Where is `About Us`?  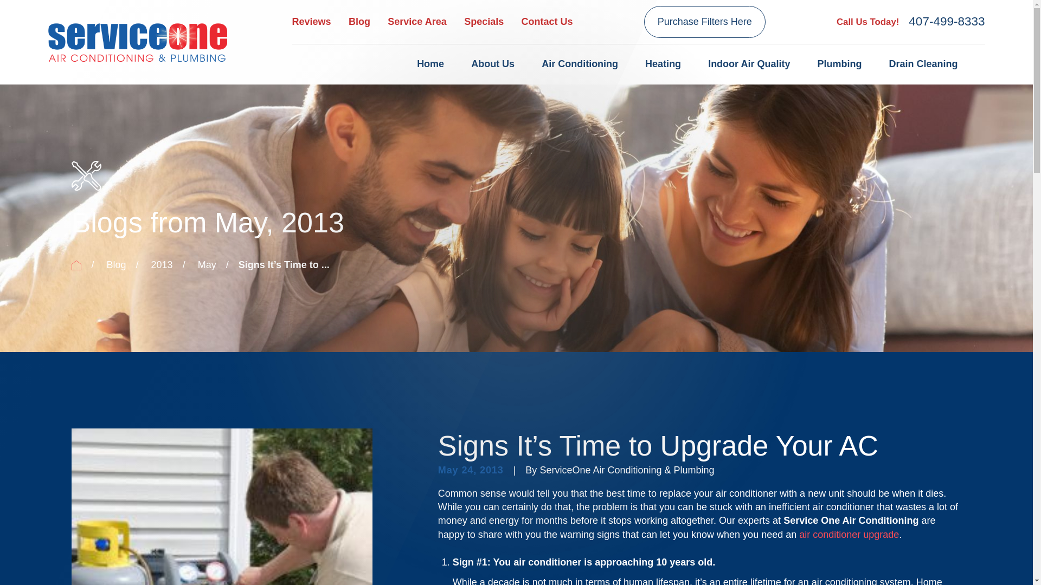 About Us is located at coordinates (492, 64).